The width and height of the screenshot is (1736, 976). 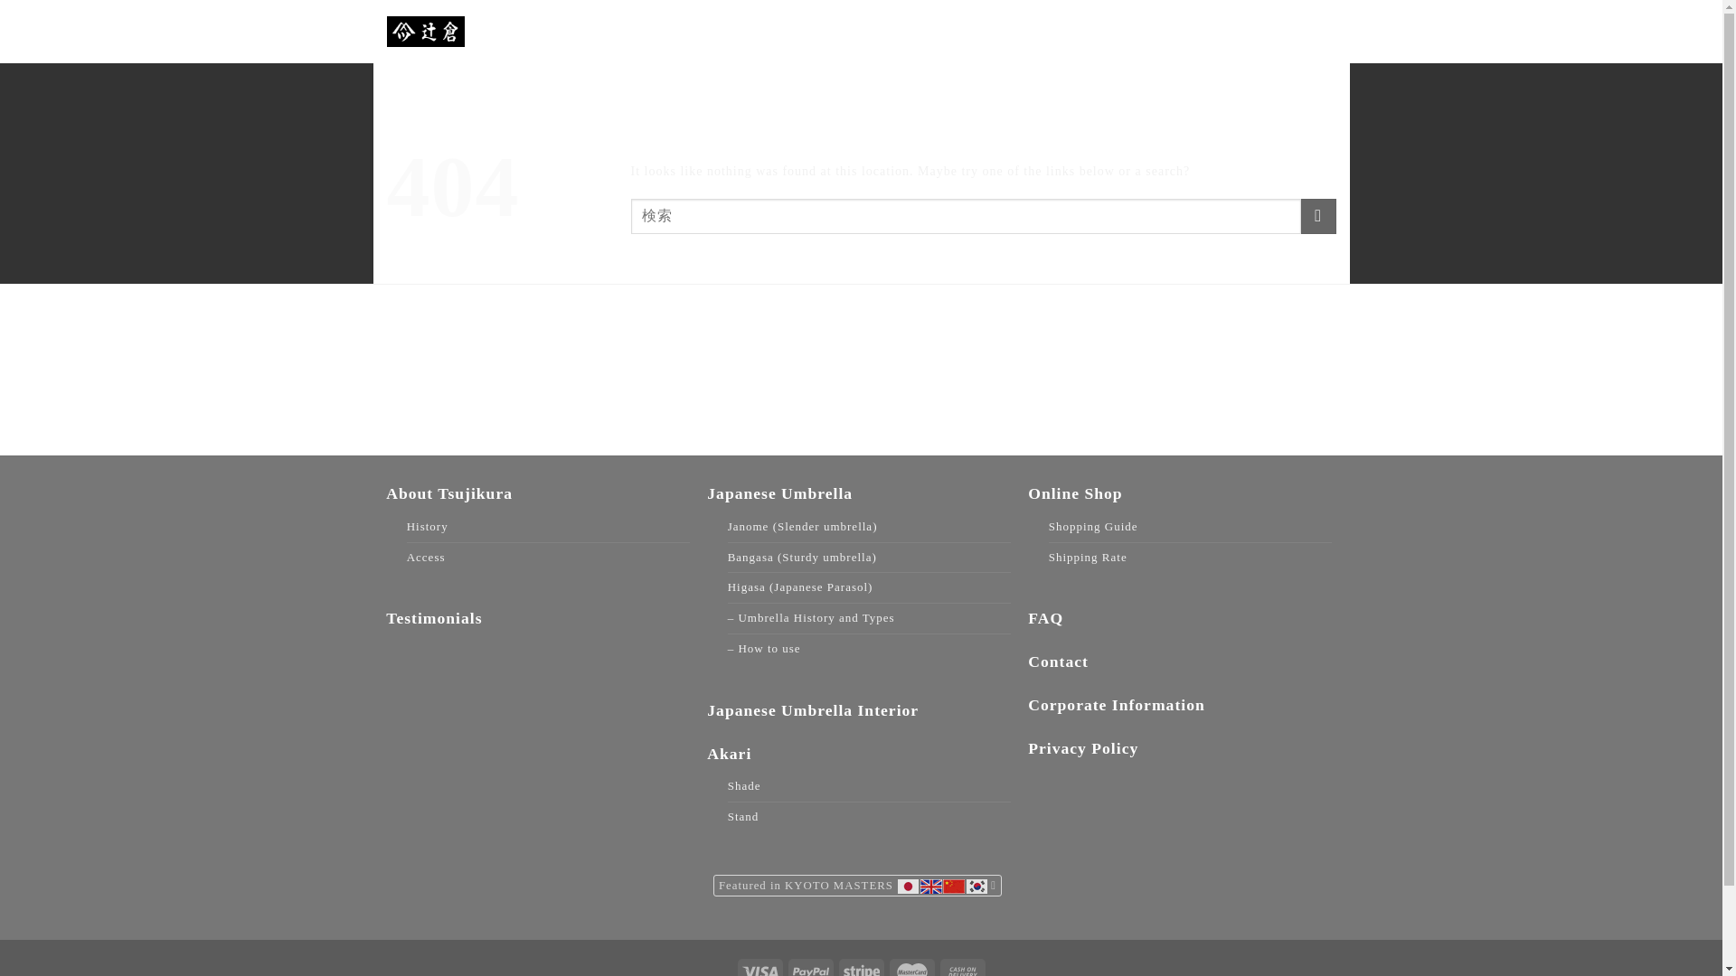 What do you see at coordinates (743, 817) in the screenshot?
I see `Stand` at bounding box center [743, 817].